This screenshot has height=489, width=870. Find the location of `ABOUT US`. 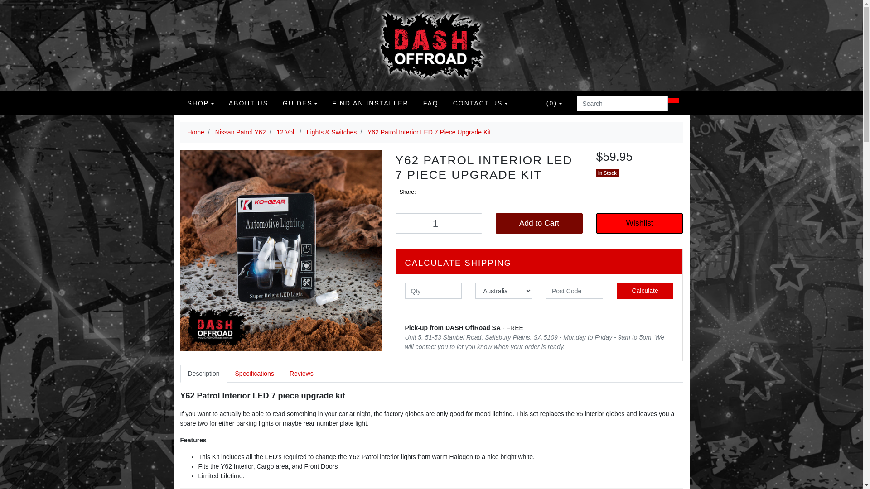

ABOUT US is located at coordinates (248, 103).